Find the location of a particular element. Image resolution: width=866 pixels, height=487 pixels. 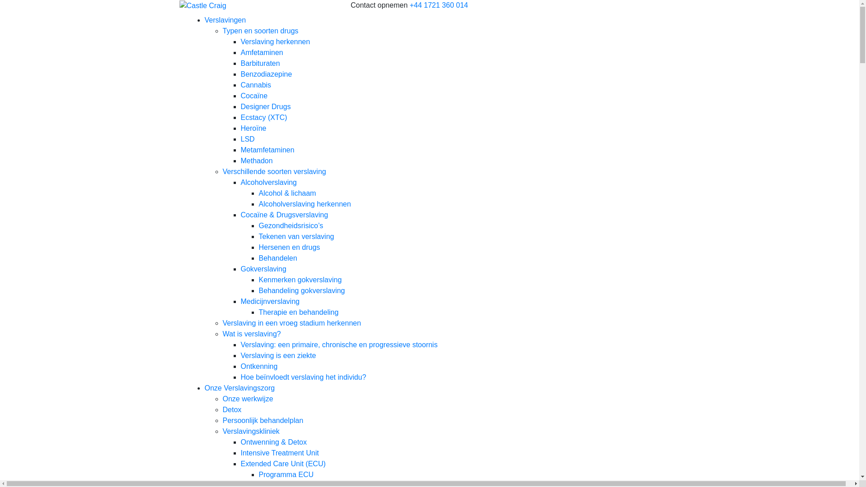

Programma ECU is located at coordinates (286, 474).